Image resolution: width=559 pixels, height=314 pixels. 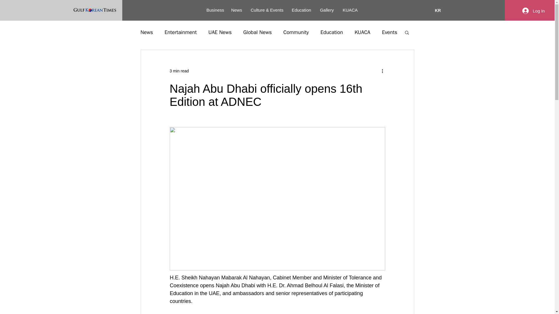 I want to click on Global News, so click(x=257, y=32).